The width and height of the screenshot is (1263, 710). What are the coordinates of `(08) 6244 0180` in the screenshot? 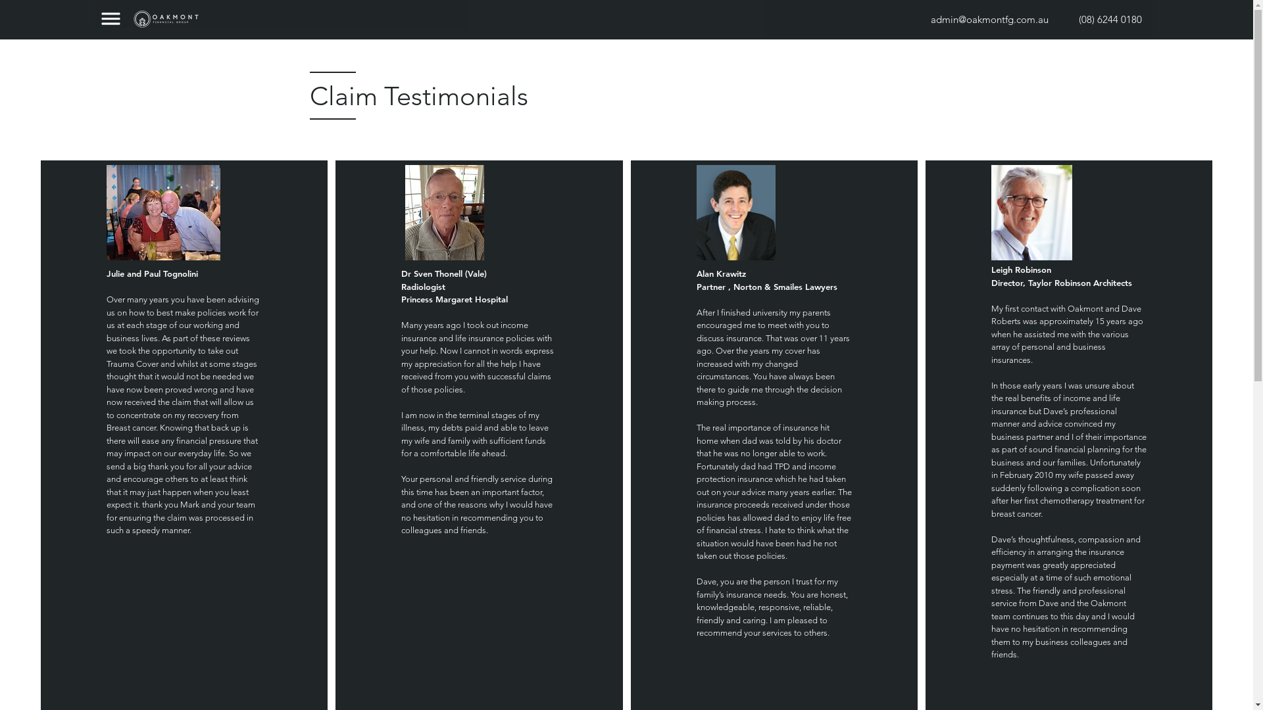 It's located at (1110, 19).